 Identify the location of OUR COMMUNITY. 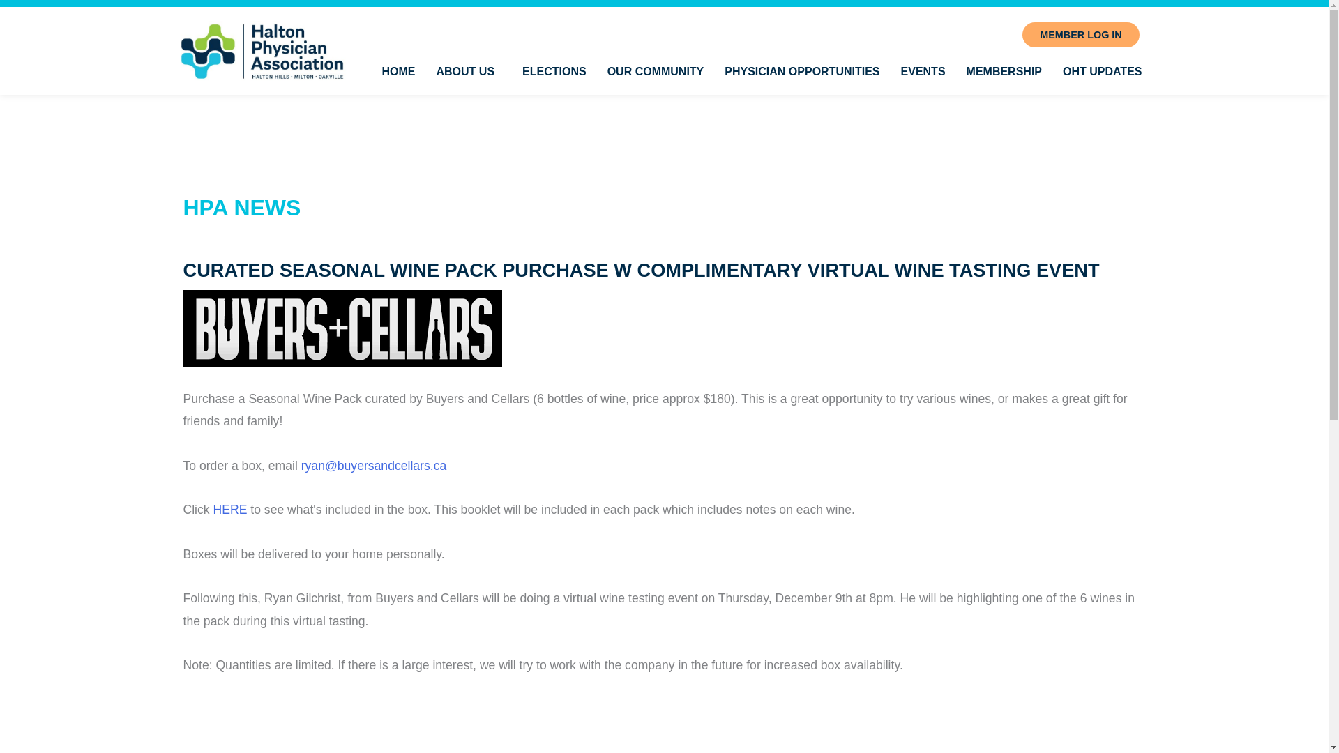
(656, 72).